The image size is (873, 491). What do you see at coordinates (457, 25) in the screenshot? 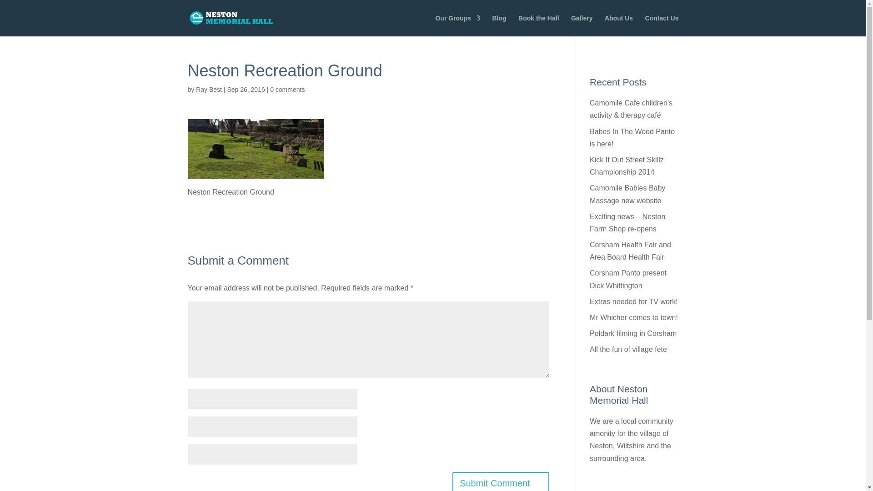
I see `Our Groups` at bounding box center [457, 25].